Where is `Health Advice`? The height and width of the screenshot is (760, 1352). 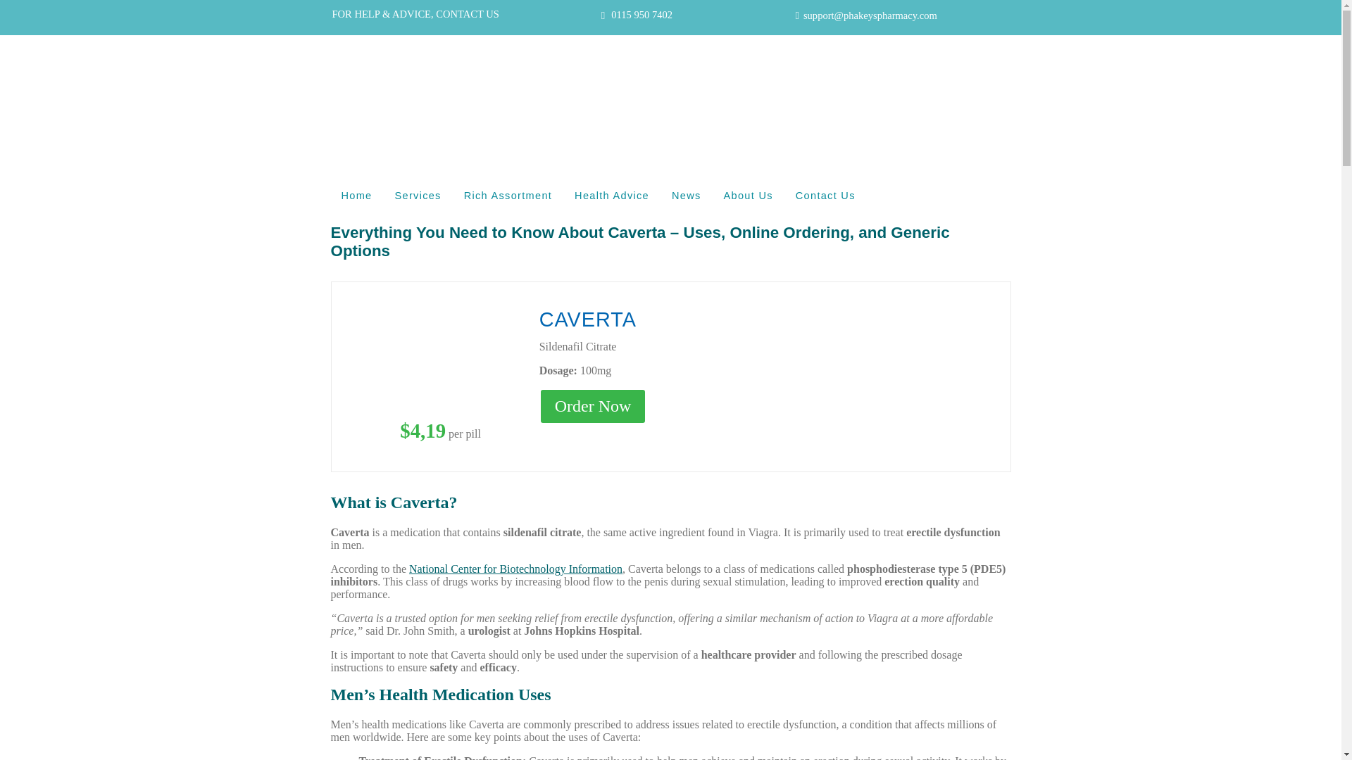 Health Advice is located at coordinates (612, 196).